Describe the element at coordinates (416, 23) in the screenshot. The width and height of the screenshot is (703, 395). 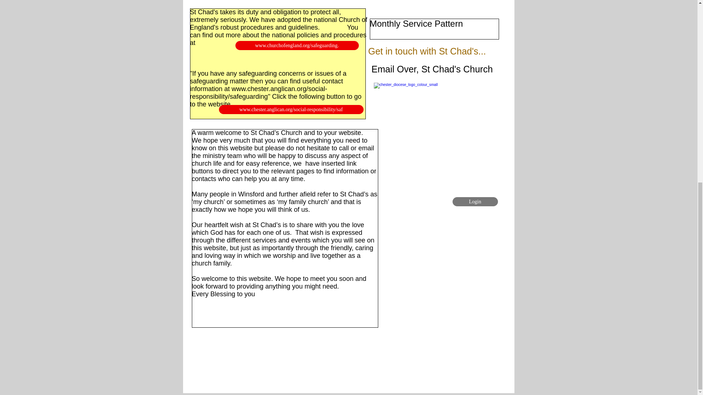
I see `Monthly Service Pattern` at that location.